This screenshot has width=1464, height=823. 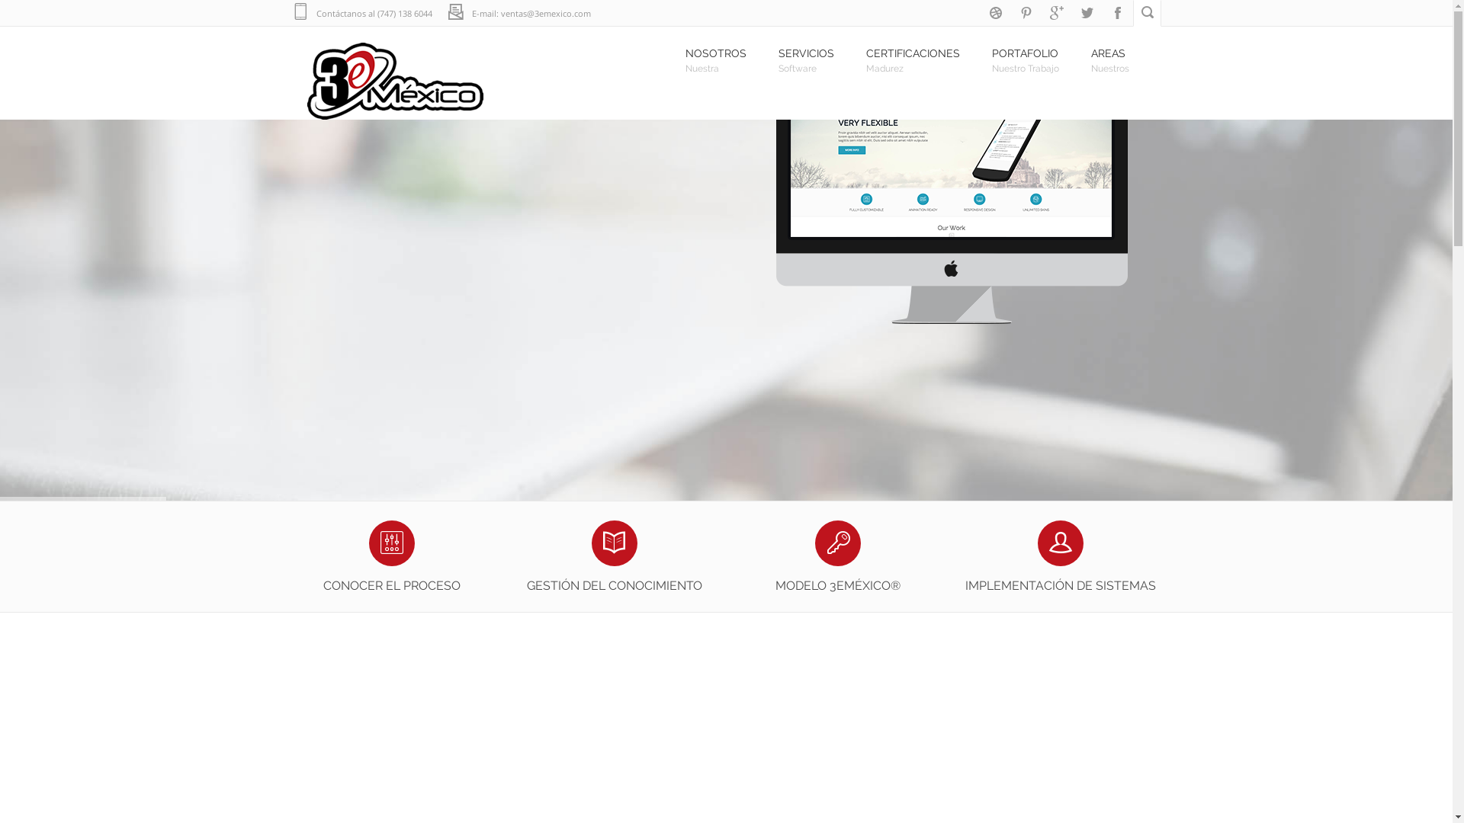 I want to click on PORTAFOLIO
Nuestro Trabajo, so click(x=1029, y=57).